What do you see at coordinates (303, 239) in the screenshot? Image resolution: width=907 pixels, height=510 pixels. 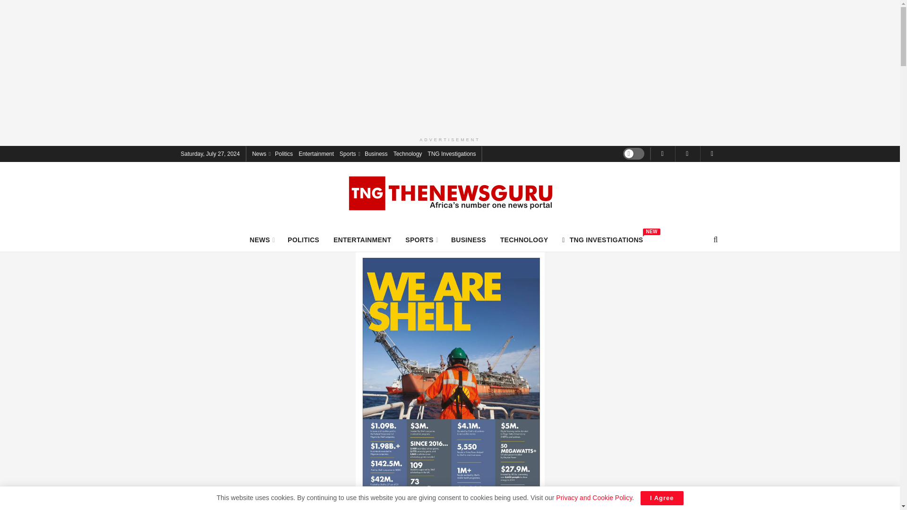 I see `POLITICS` at bounding box center [303, 239].